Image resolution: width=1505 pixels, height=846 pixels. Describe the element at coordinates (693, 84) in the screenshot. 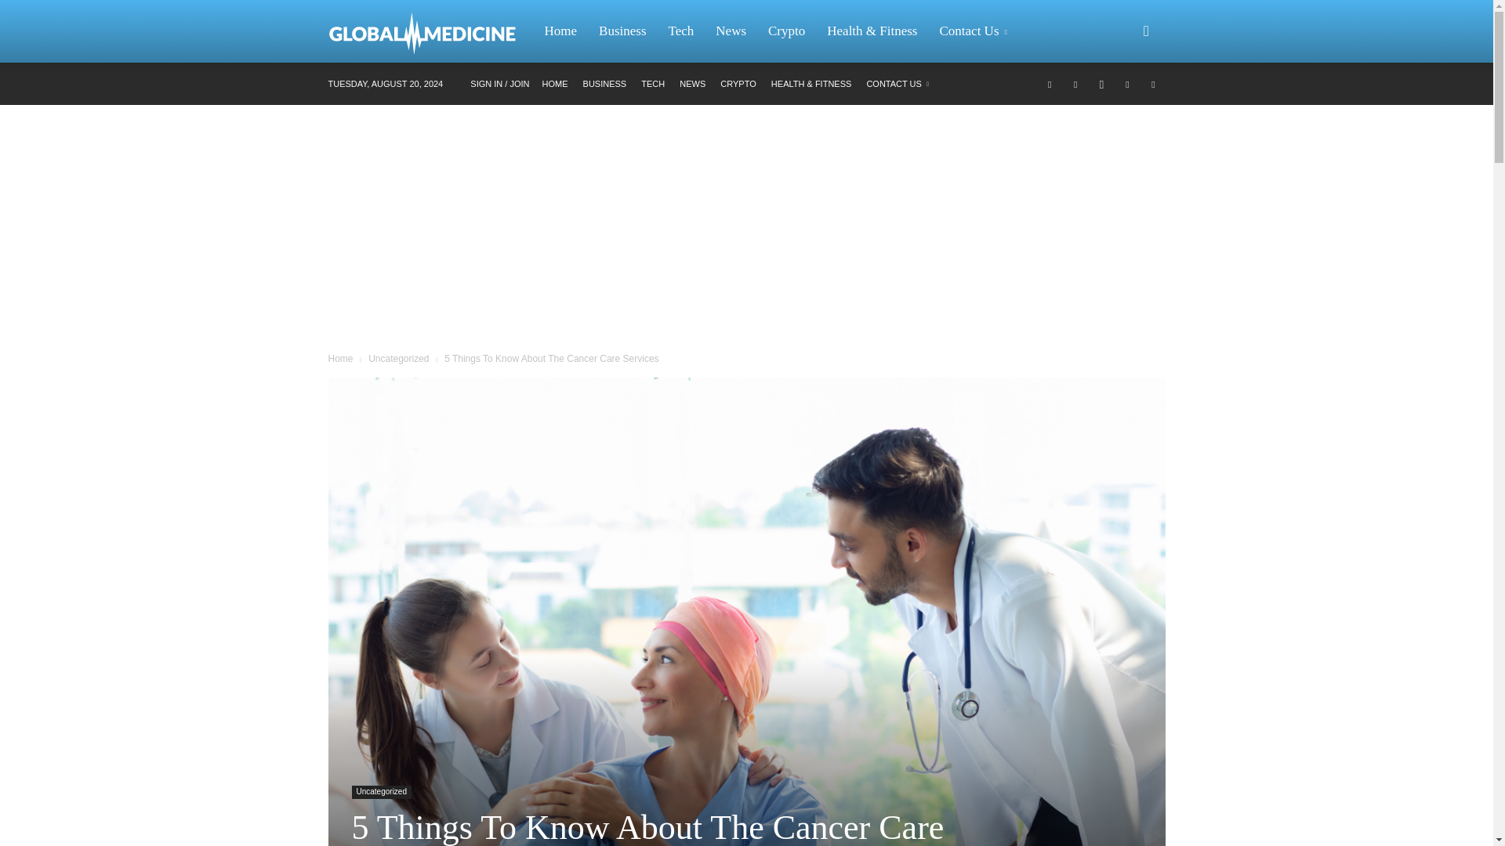

I see `NEWS` at that location.